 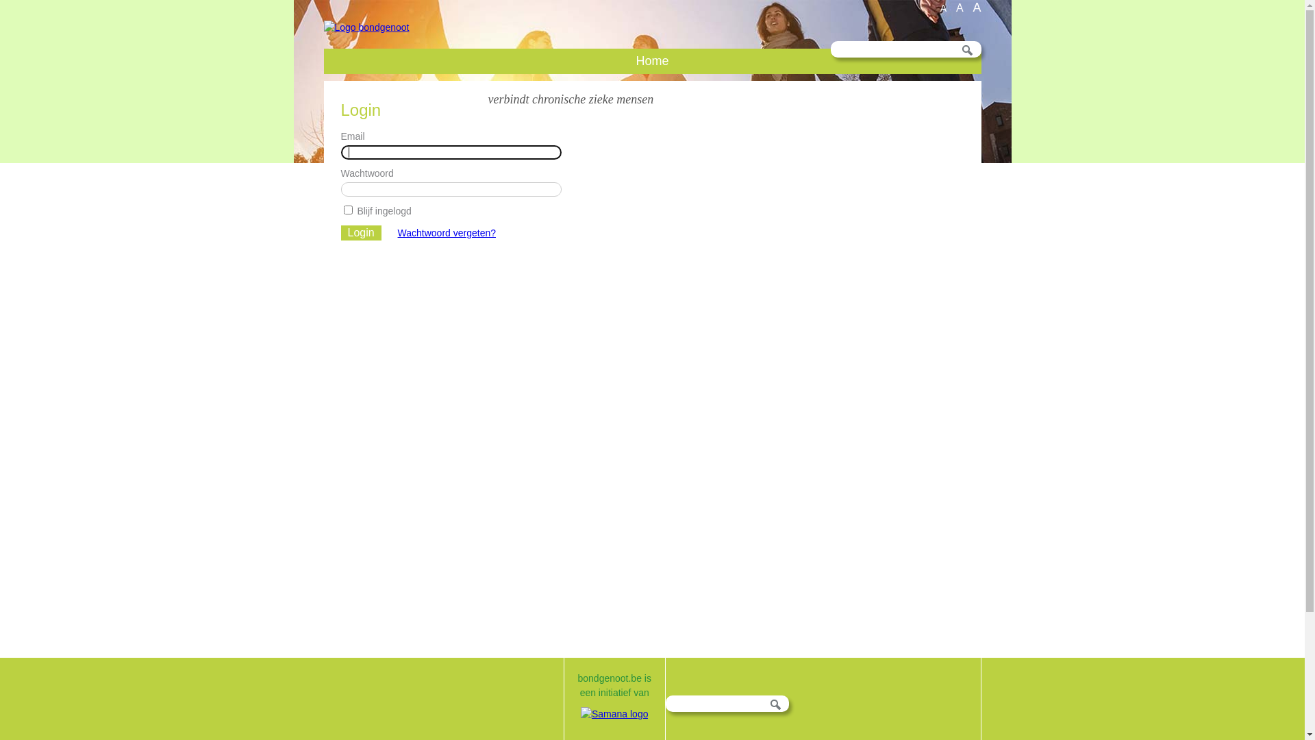 I want to click on A, so click(x=944, y=8).